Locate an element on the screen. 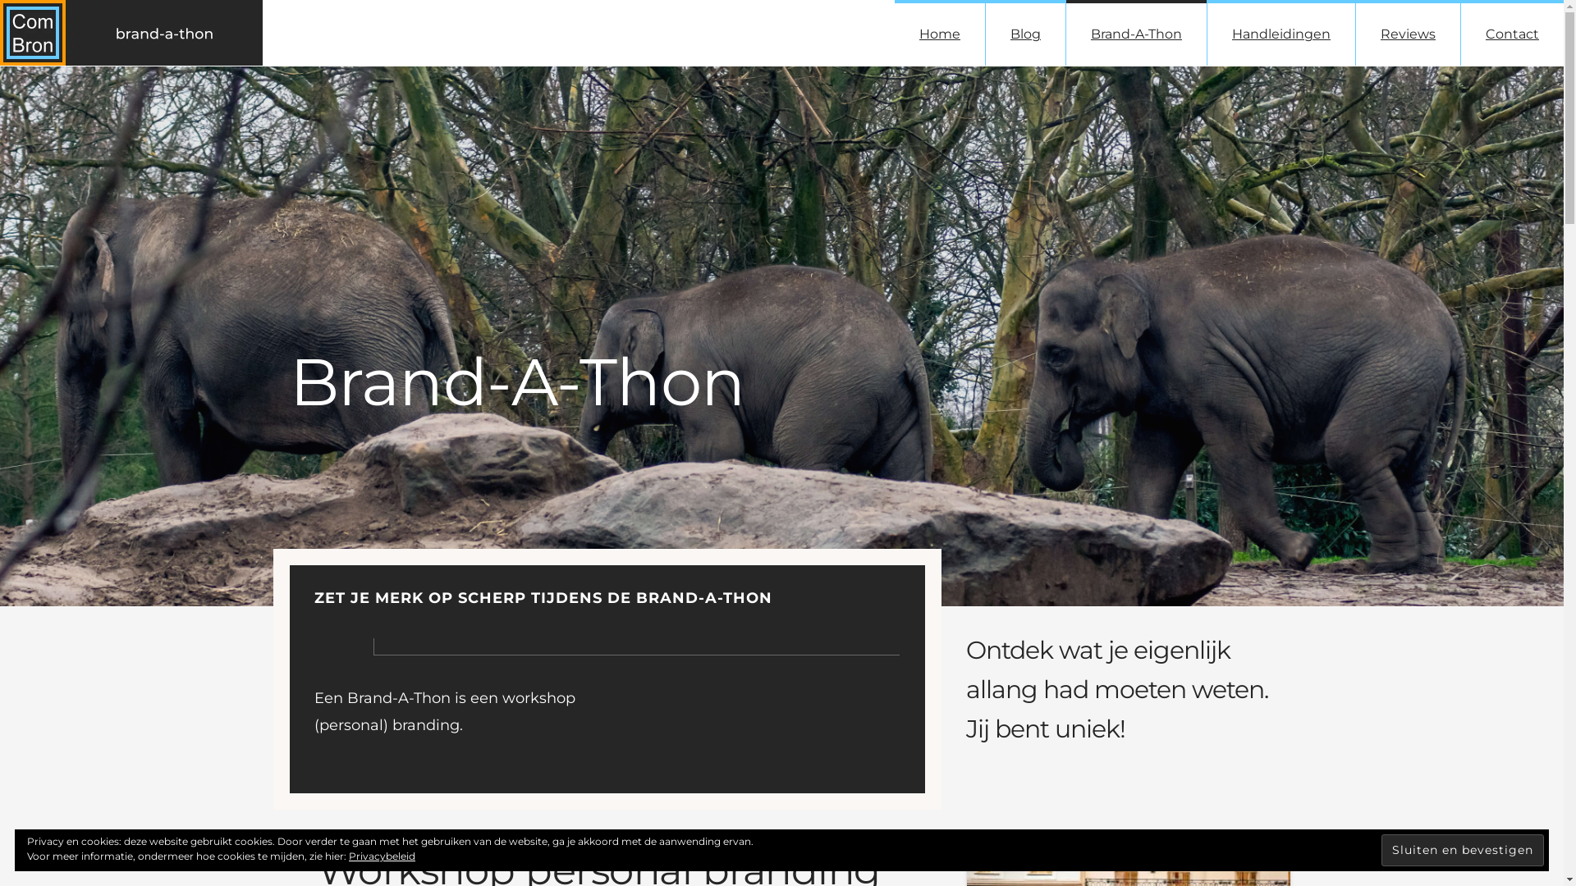  Spring naar de hoofdnavigatie is located at coordinates (0, 0).